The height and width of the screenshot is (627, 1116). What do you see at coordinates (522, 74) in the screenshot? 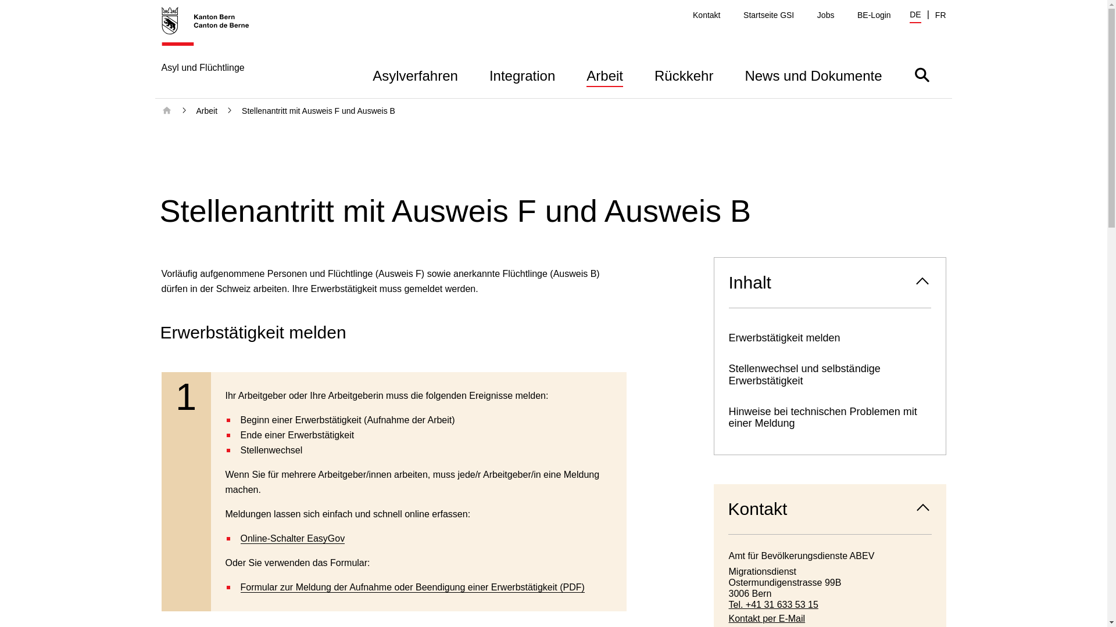
I see `Integration` at bounding box center [522, 74].